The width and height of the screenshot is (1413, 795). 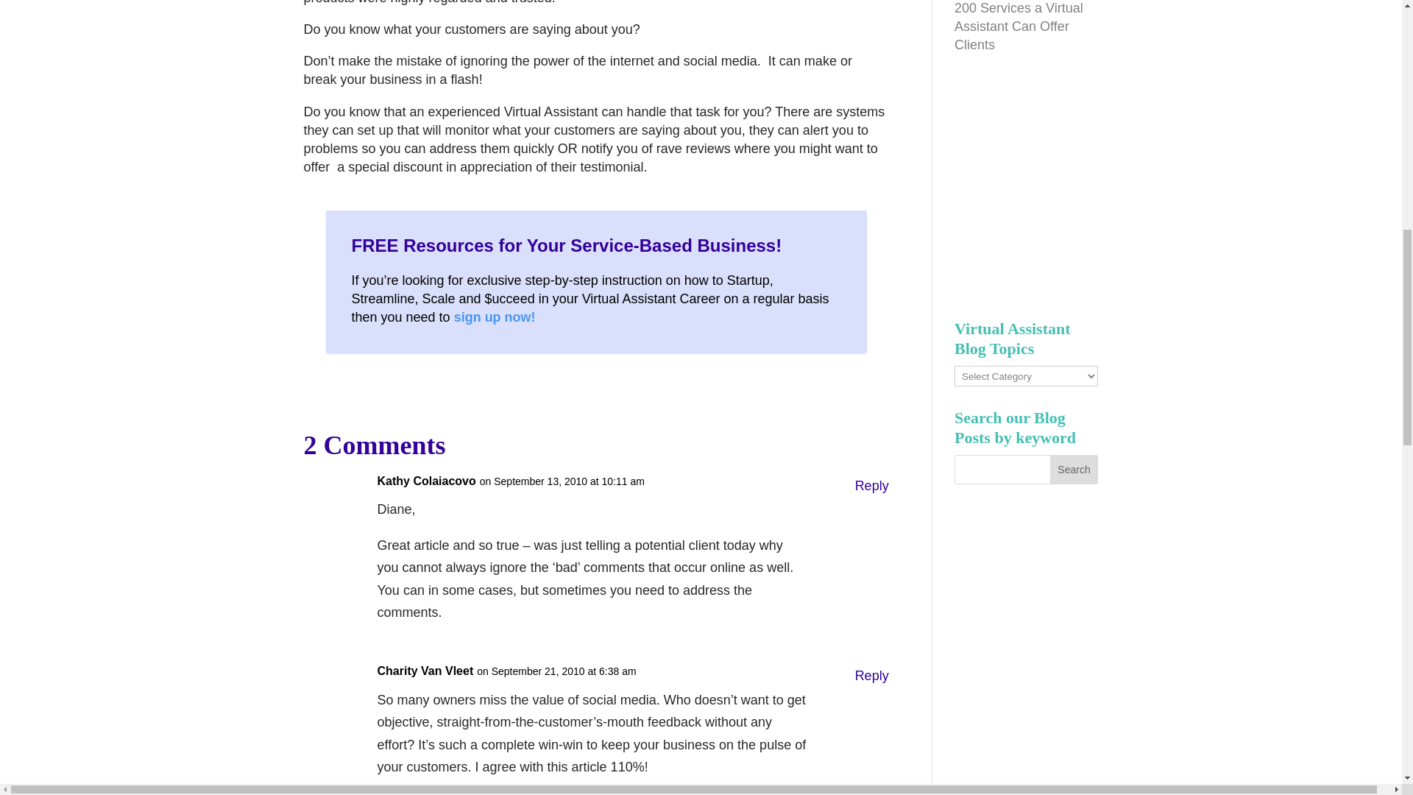 I want to click on Charity Van Vleet, so click(x=425, y=671).